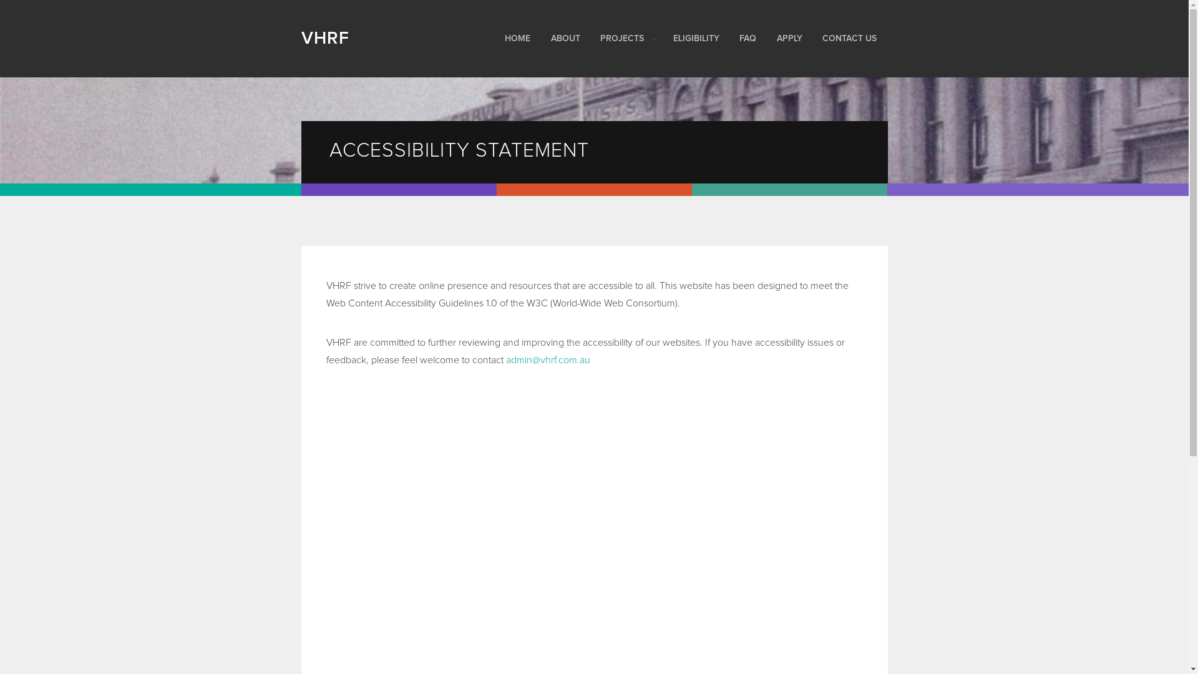  Describe the element at coordinates (754, 39) in the screenshot. I see `FAQ` at that location.